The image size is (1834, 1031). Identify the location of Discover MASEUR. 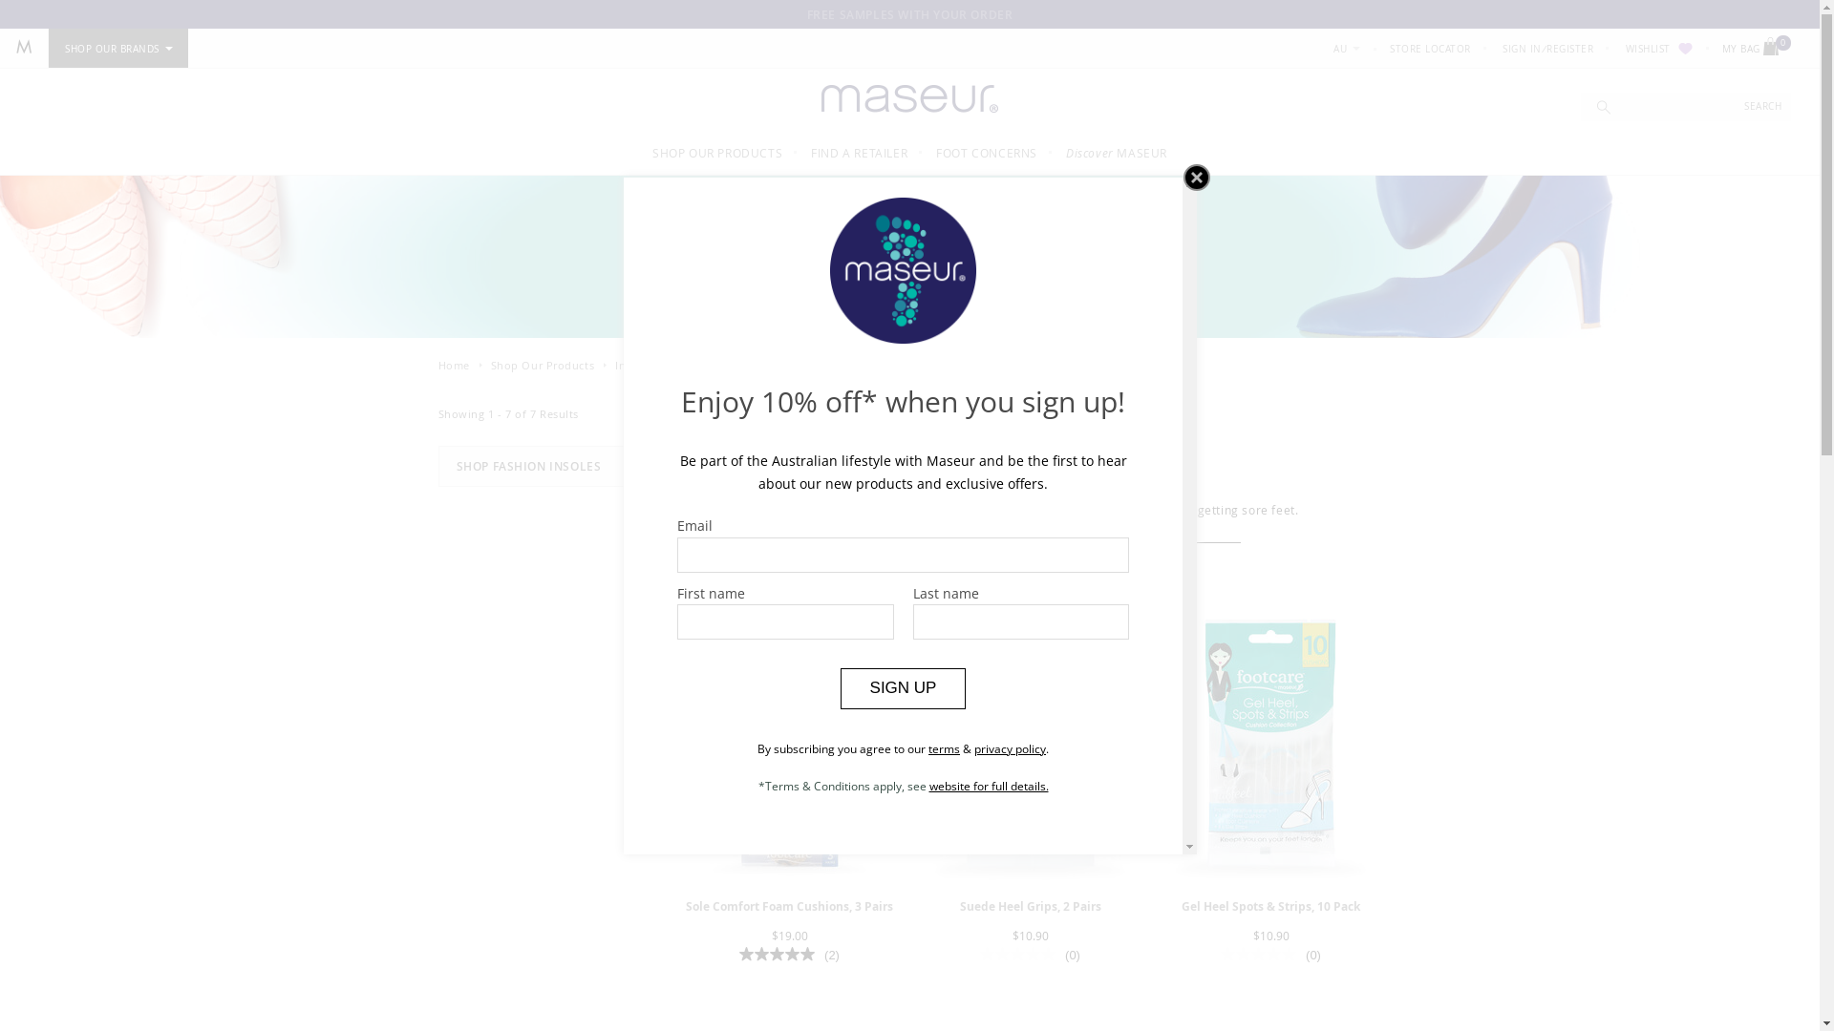
(1117, 153).